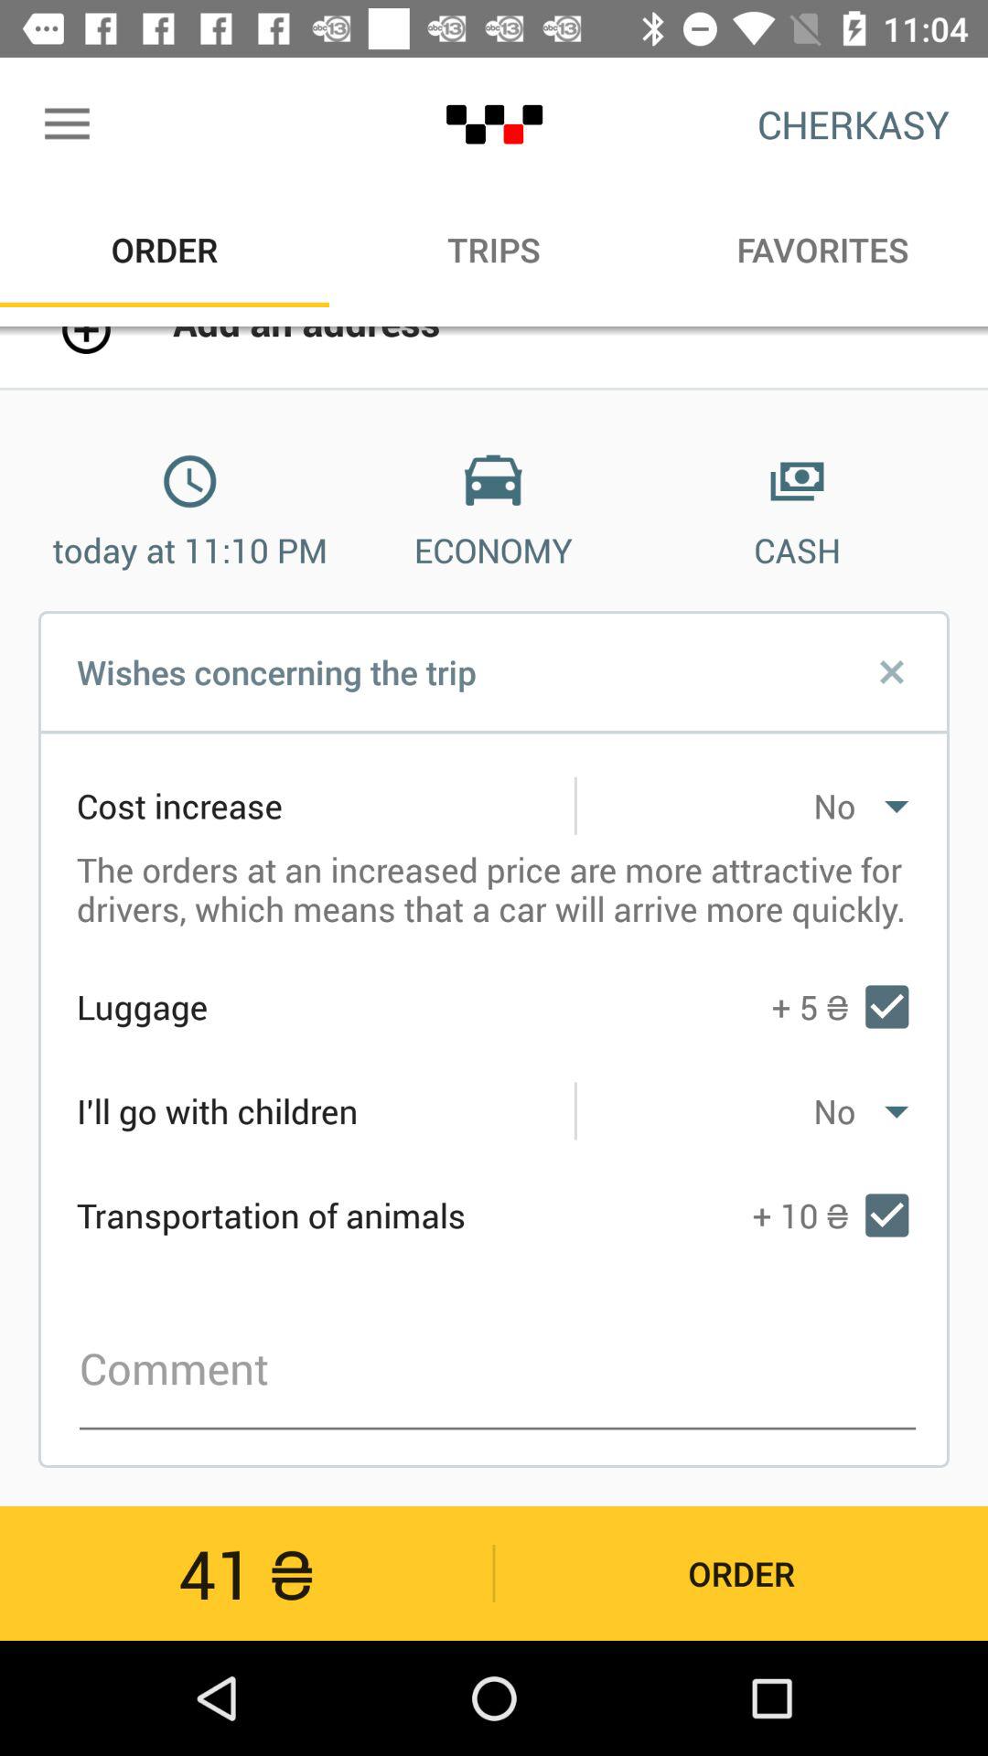 This screenshot has height=1756, width=988. I want to click on select item above the order icon, so click(67, 124).